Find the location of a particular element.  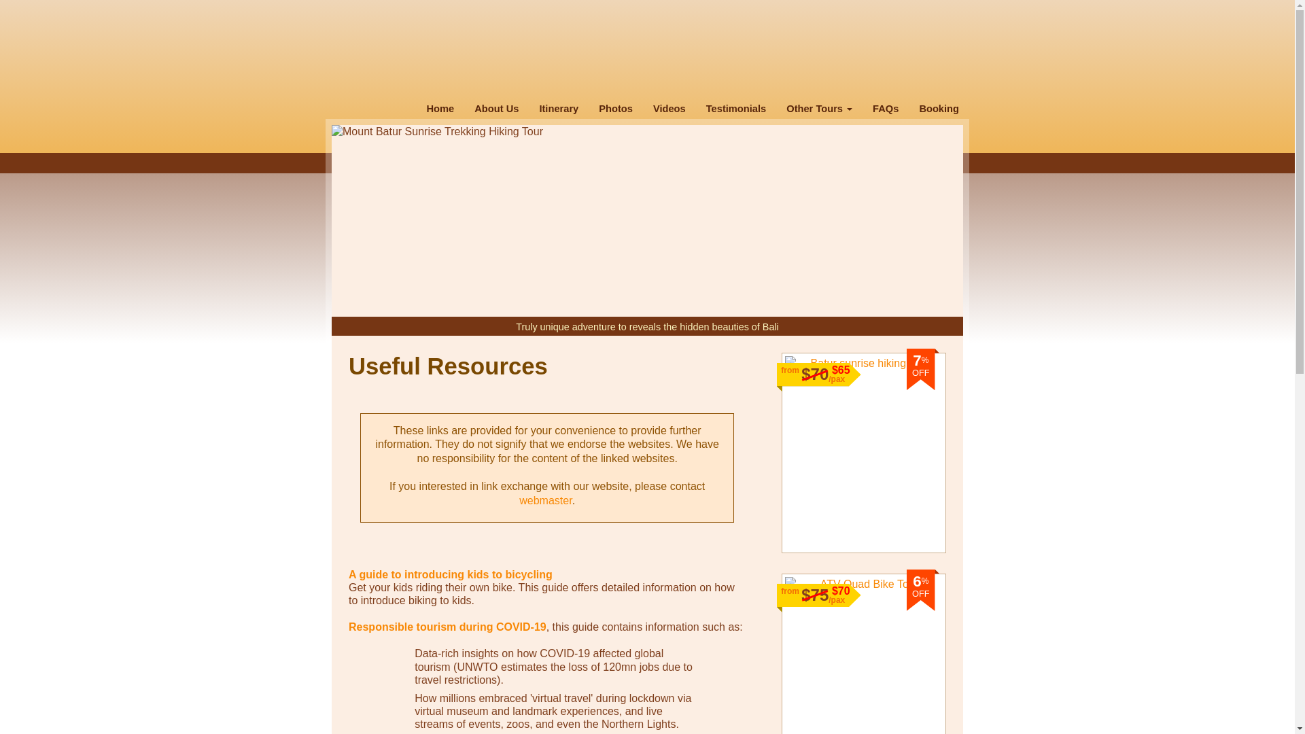

webmaster is located at coordinates (545, 500).